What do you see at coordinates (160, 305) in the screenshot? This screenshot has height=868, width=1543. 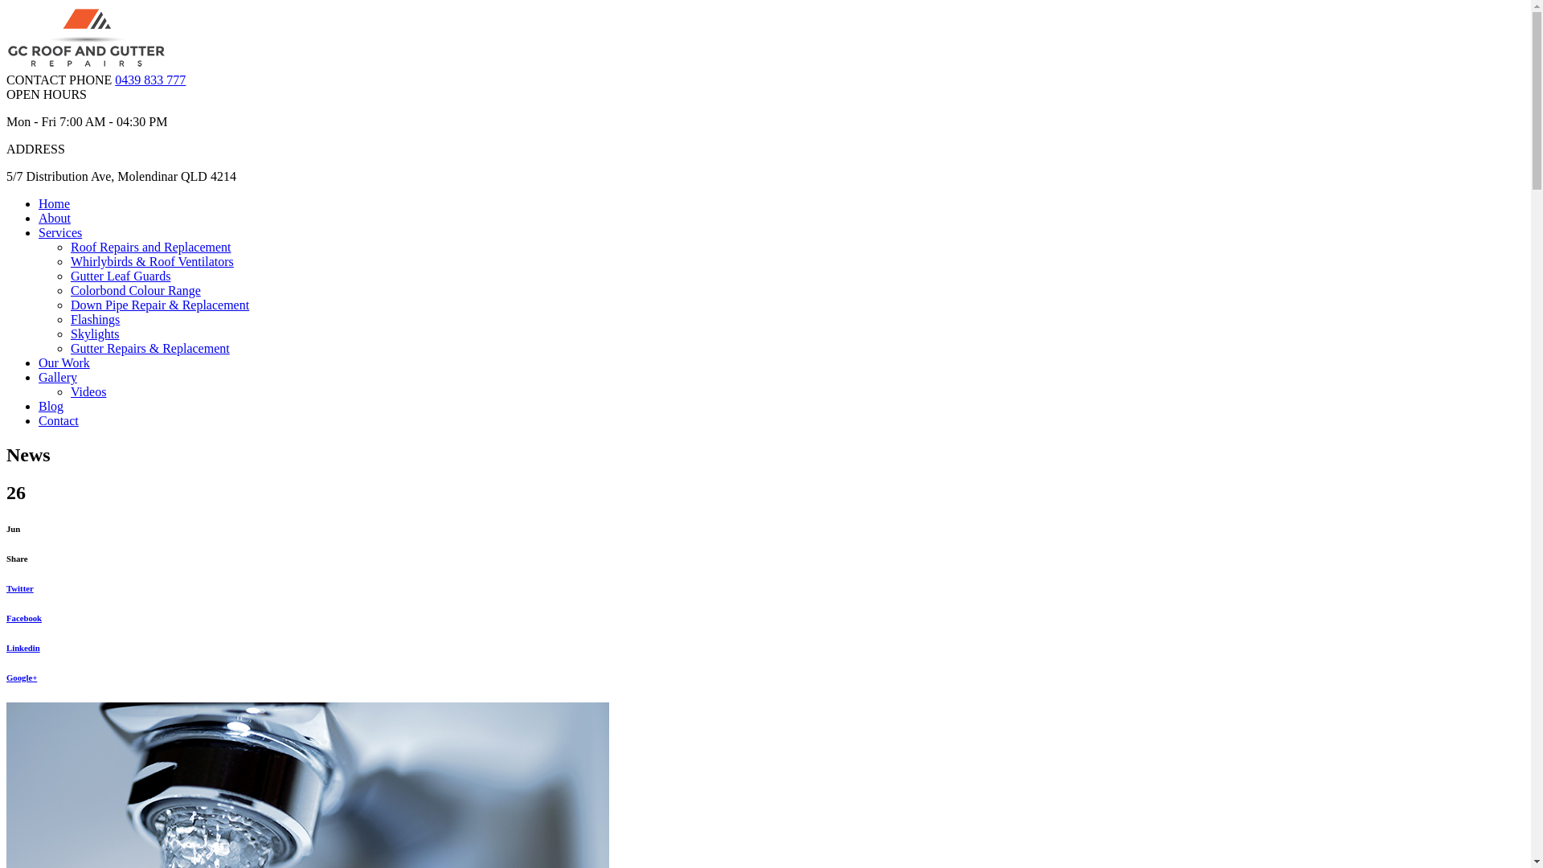 I see `Down Pipe Repair & Replacement` at bounding box center [160, 305].